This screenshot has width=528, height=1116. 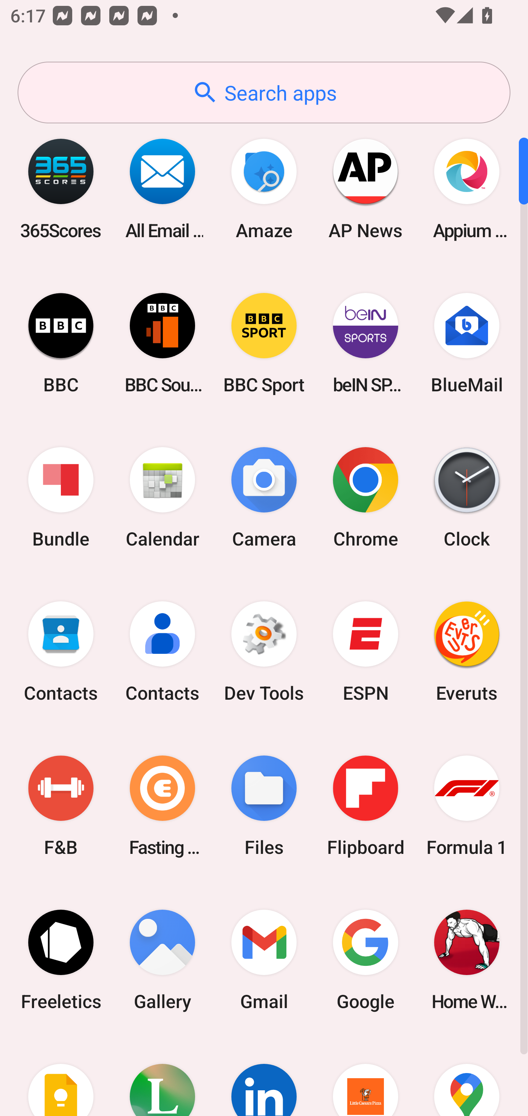 What do you see at coordinates (365, 498) in the screenshot?
I see `Chrome` at bounding box center [365, 498].